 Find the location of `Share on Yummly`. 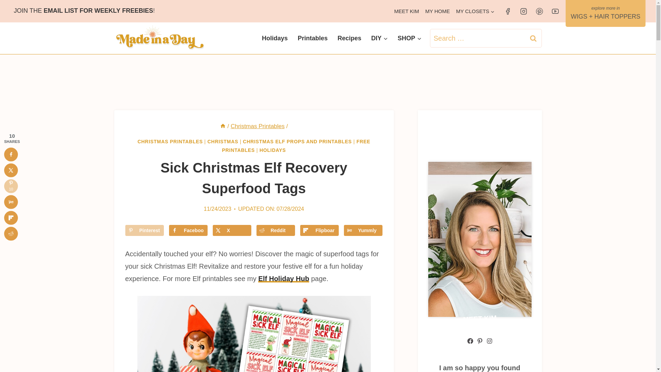

Share on Yummly is located at coordinates (363, 230).